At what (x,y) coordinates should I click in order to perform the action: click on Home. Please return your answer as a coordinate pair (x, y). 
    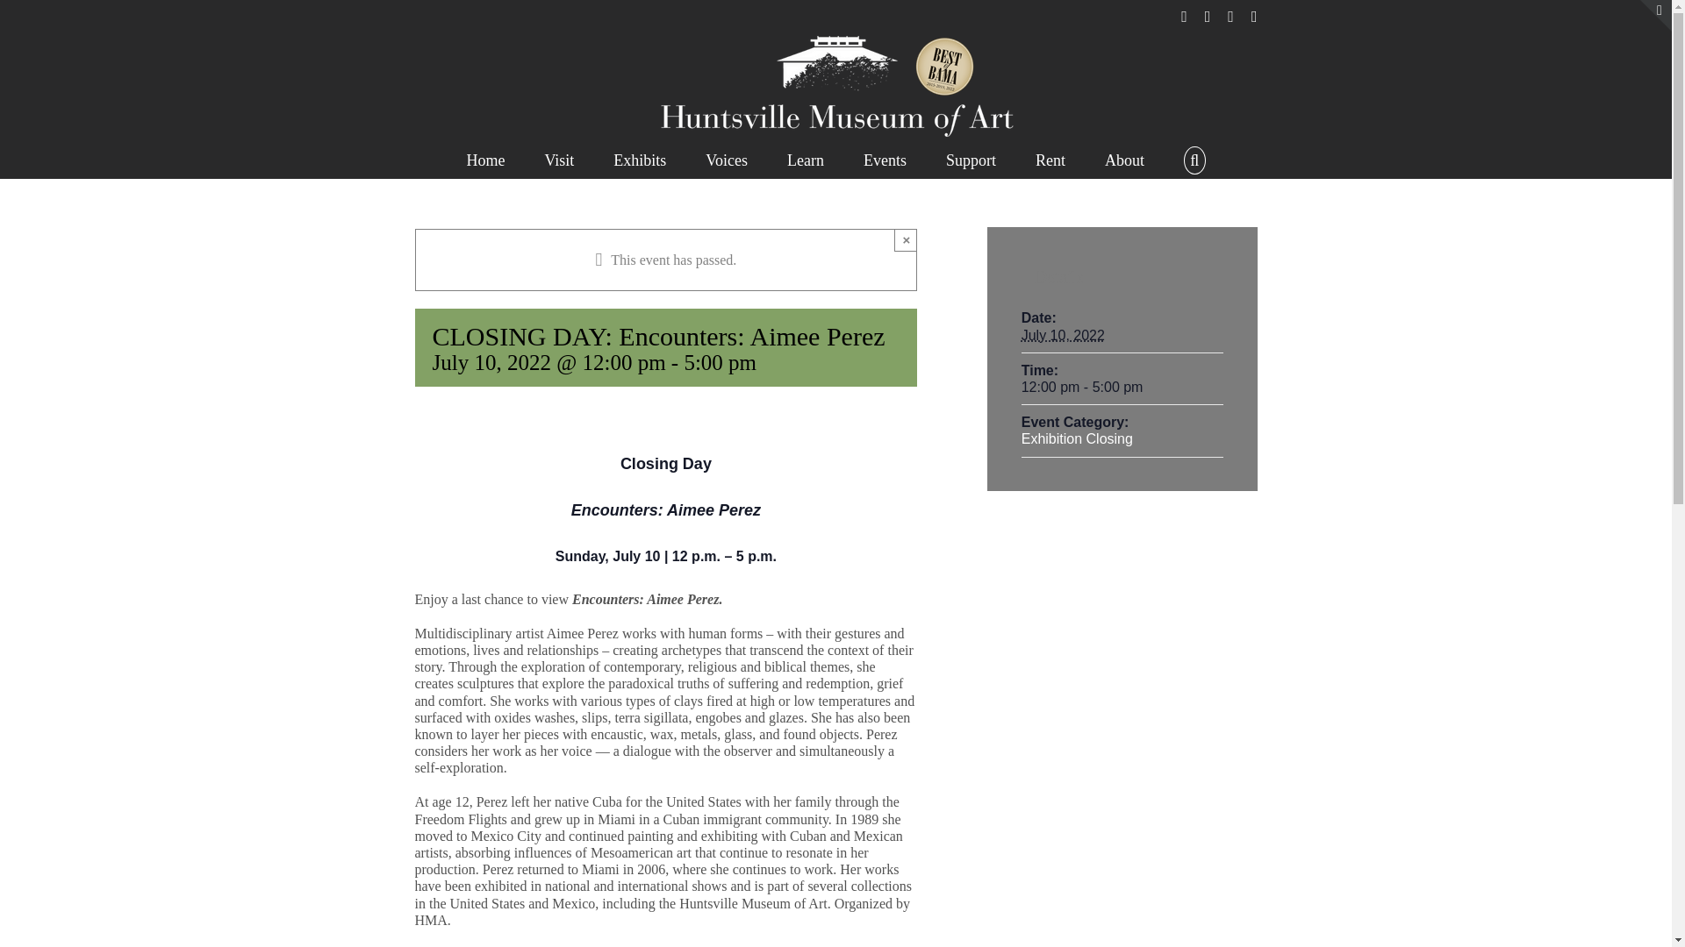
    Looking at the image, I should click on (484, 158).